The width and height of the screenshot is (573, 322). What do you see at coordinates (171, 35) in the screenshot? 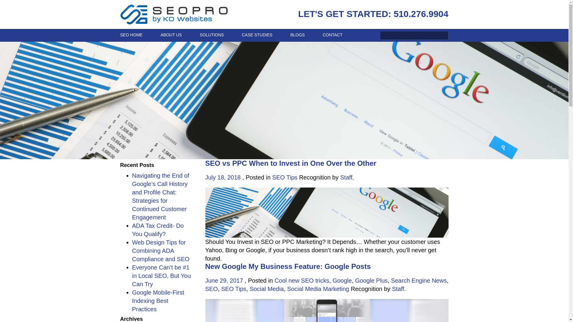
I see `About the best SEO company in the Bay Area` at bounding box center [171, 35].